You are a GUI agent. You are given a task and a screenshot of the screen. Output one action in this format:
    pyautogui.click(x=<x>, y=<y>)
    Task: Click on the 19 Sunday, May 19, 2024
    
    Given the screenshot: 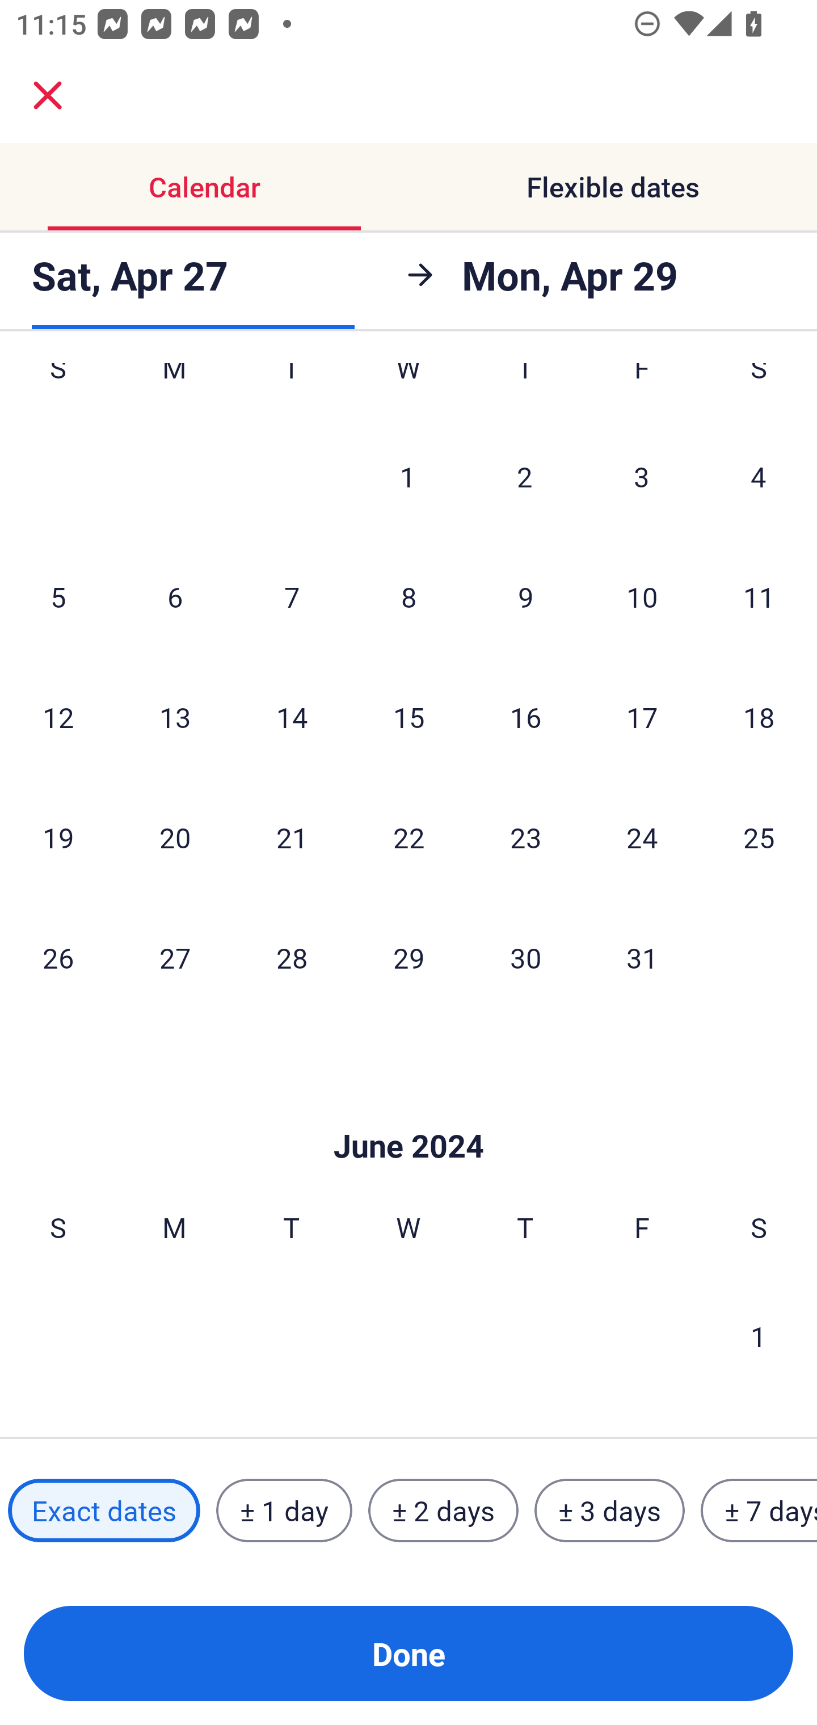 What is the action you would take?
    pyautogui.click(x=58, y=838)
    